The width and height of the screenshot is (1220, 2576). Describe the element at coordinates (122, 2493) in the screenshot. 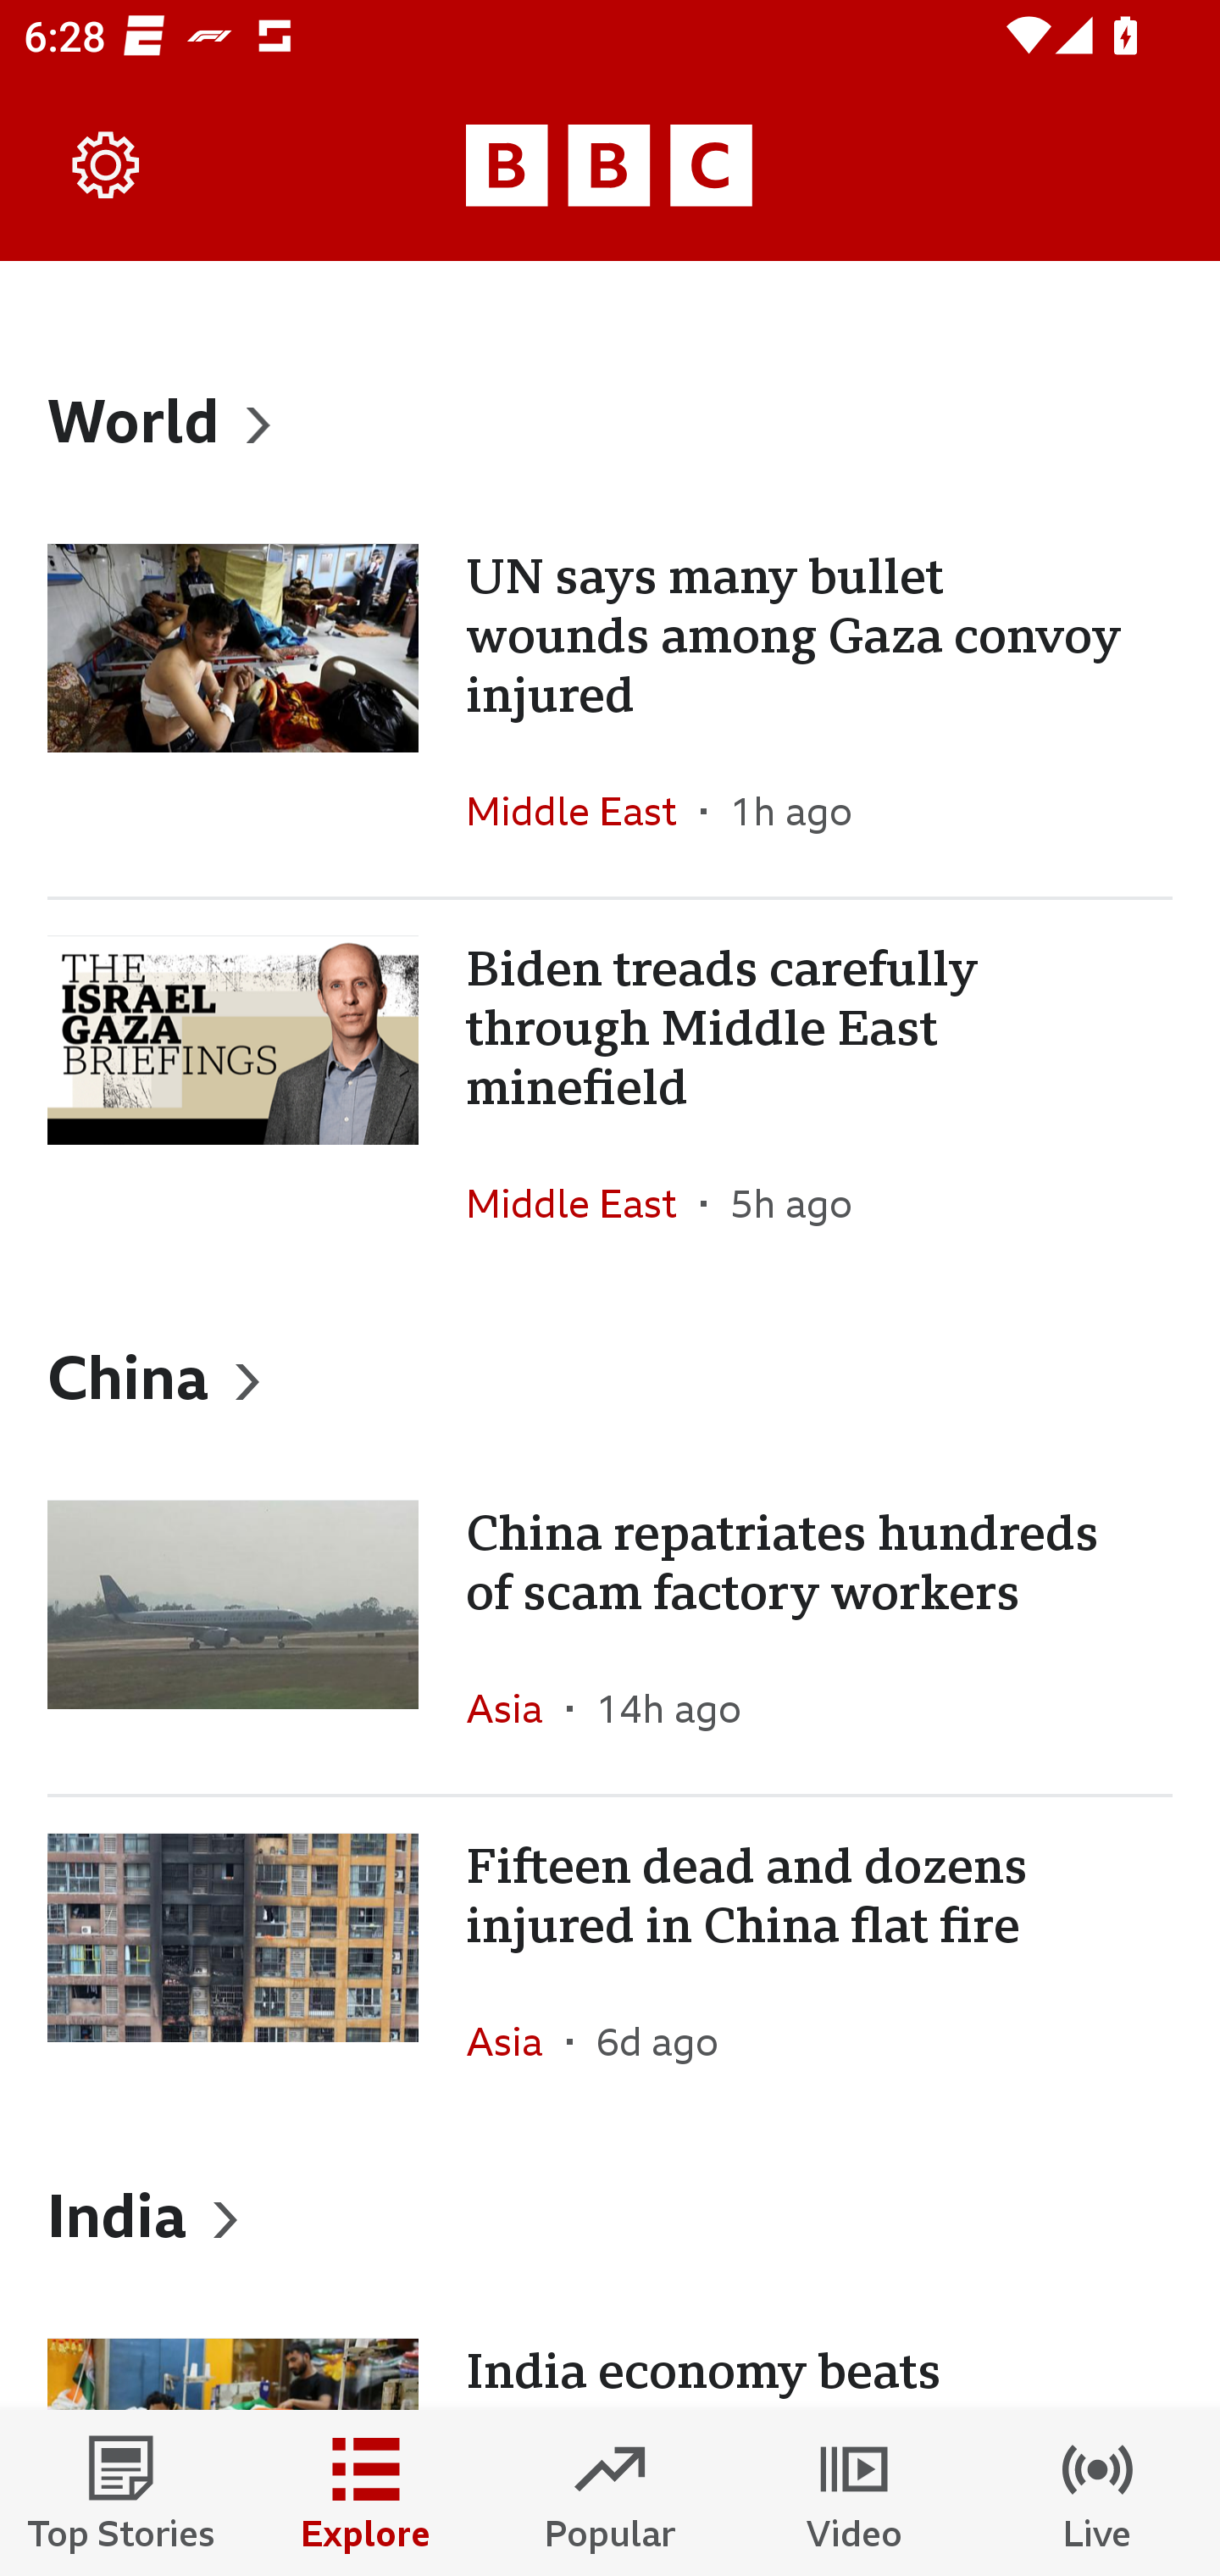

I see `Top Stories` at that location.